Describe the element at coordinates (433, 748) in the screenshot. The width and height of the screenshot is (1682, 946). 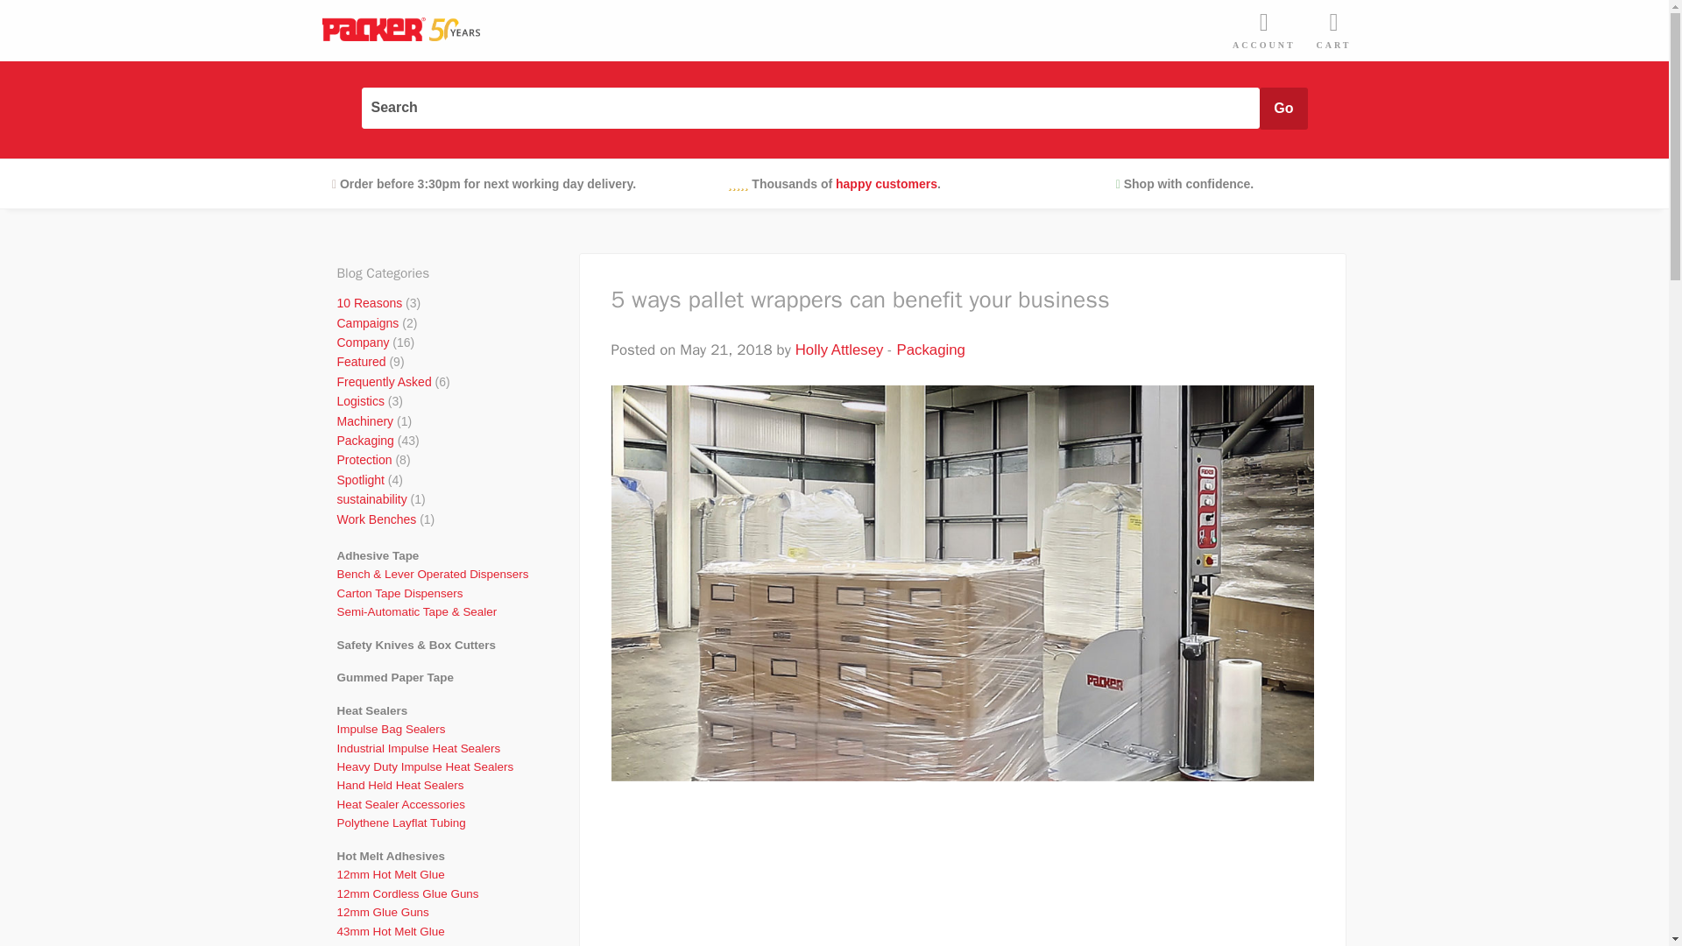
I see `Industrial Impulse Heat Sealers` at that location.